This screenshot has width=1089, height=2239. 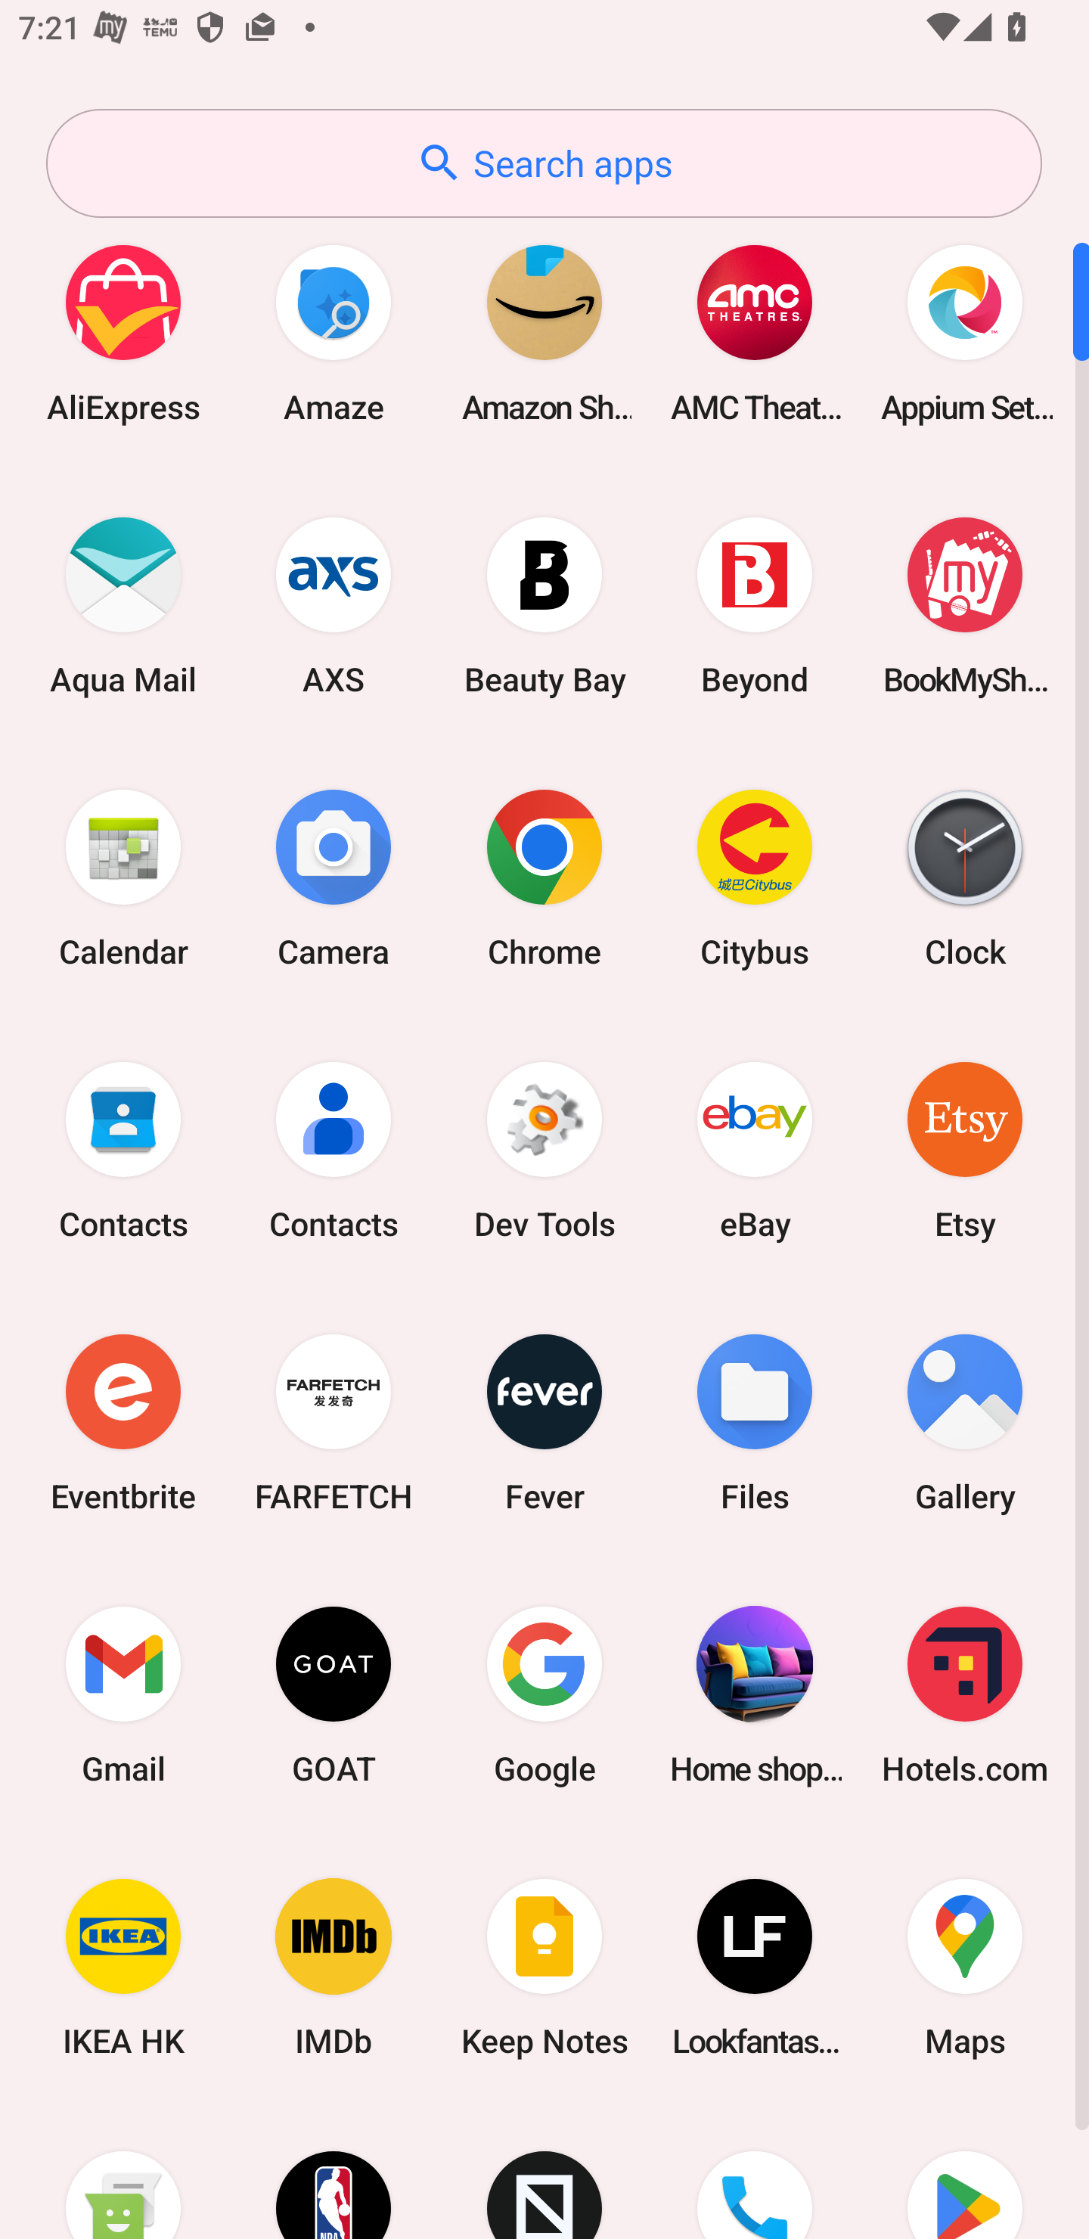 What do you see at coordinates (965, 333) in the screenshot?
I see `Appium Settings` at bounding box center [965, 333].